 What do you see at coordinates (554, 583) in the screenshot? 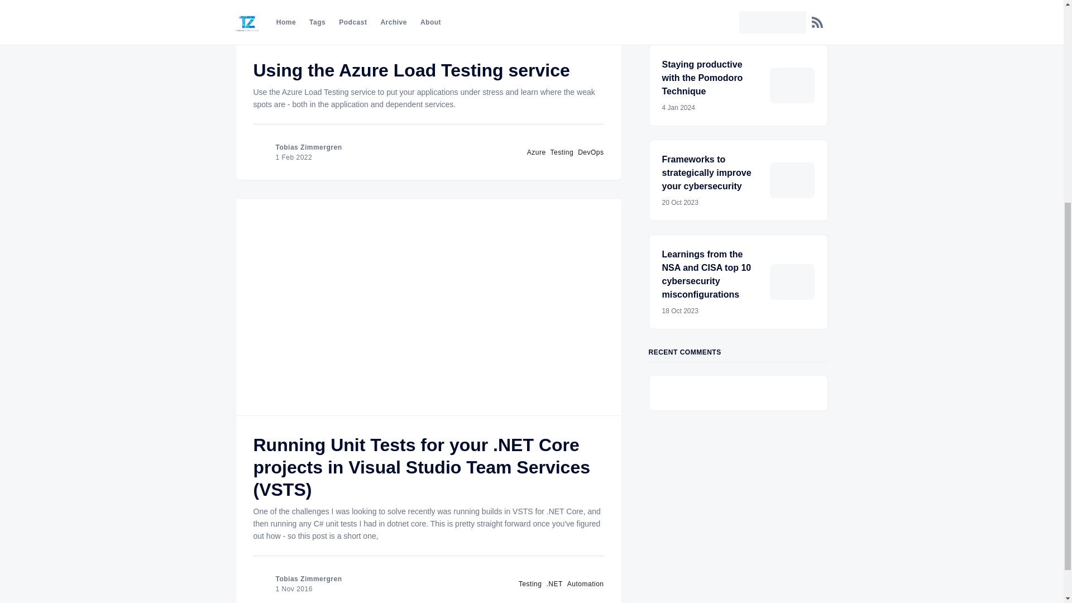
I see `DevOps` at bounding box center [554, 583].